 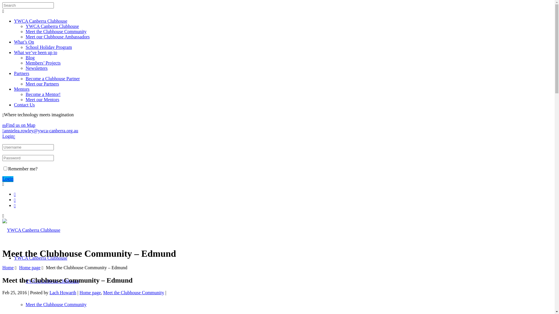 I want to click on Meet the Clubhouse Community, so click(x=133, y=292).